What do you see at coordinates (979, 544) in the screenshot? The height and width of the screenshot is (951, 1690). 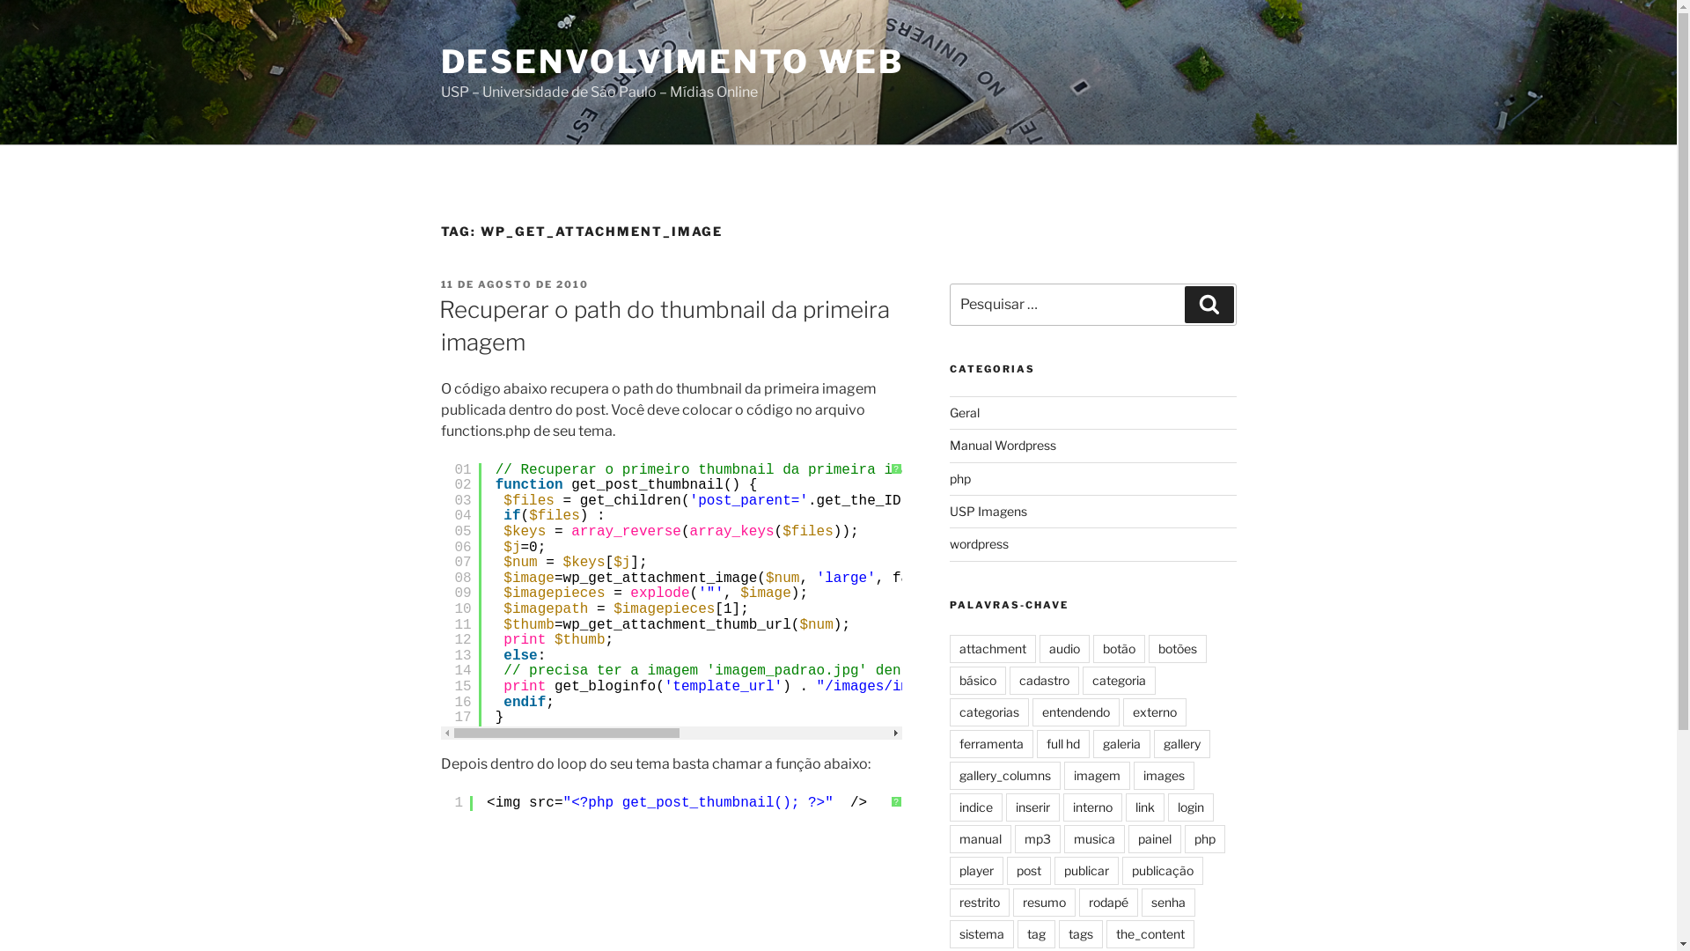 I see `wordpress` at bounding box center [979, 544].